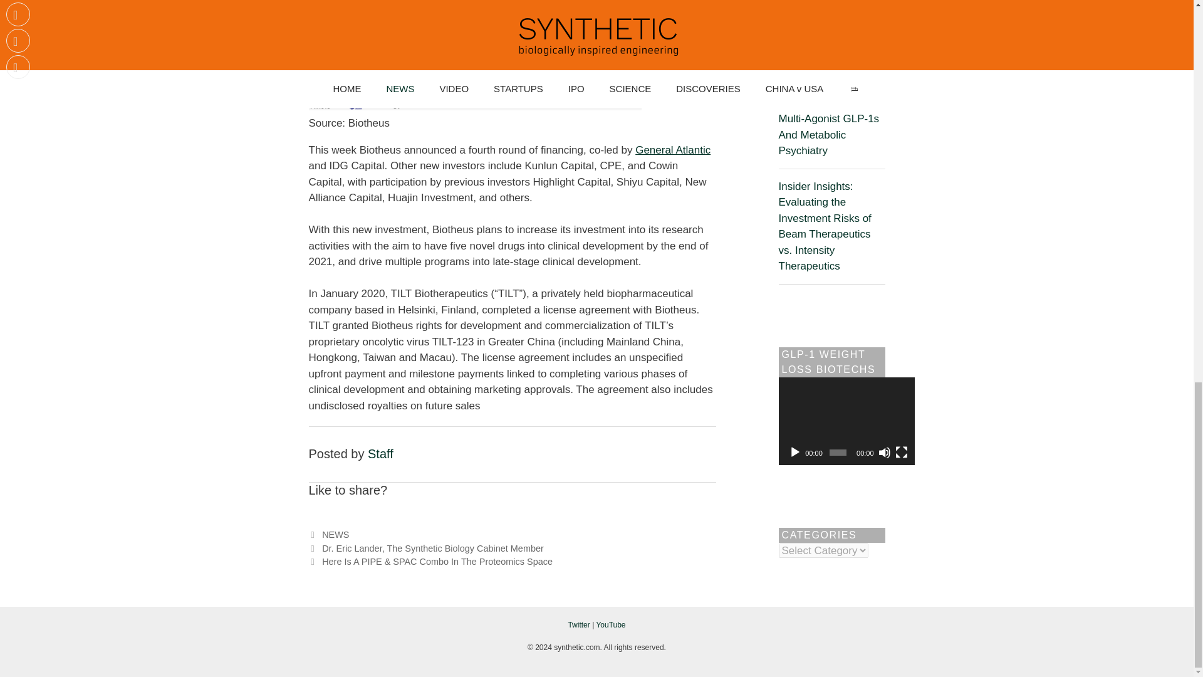  What do you see at coordinates (425, 548) in the screenshot?
I see `Previous` at bounding box center [425, 548].